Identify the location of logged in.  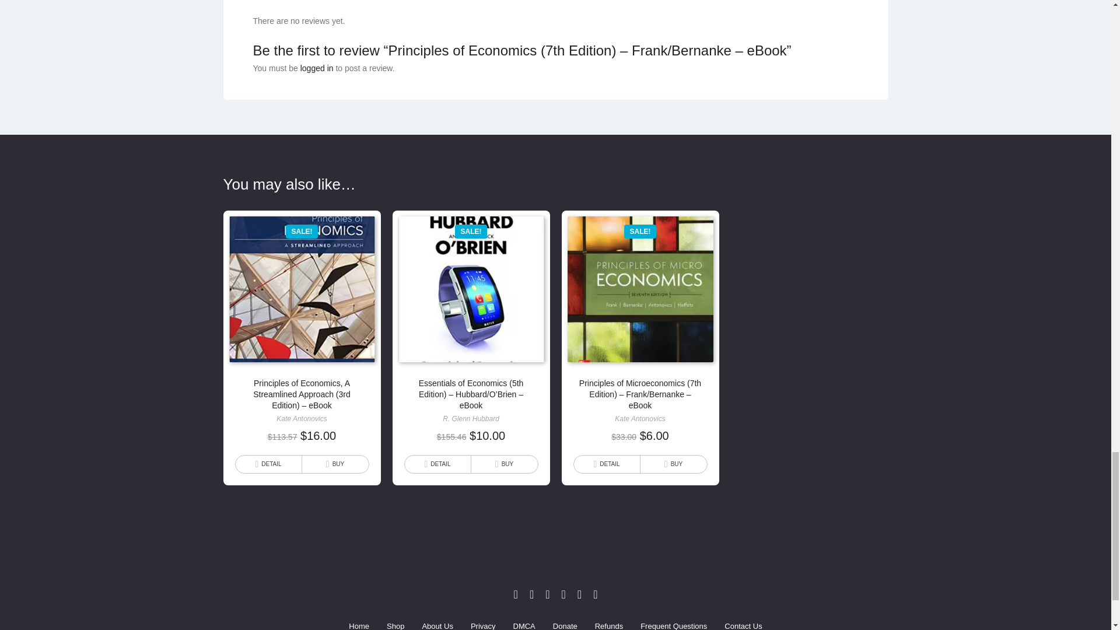
(317, 68).